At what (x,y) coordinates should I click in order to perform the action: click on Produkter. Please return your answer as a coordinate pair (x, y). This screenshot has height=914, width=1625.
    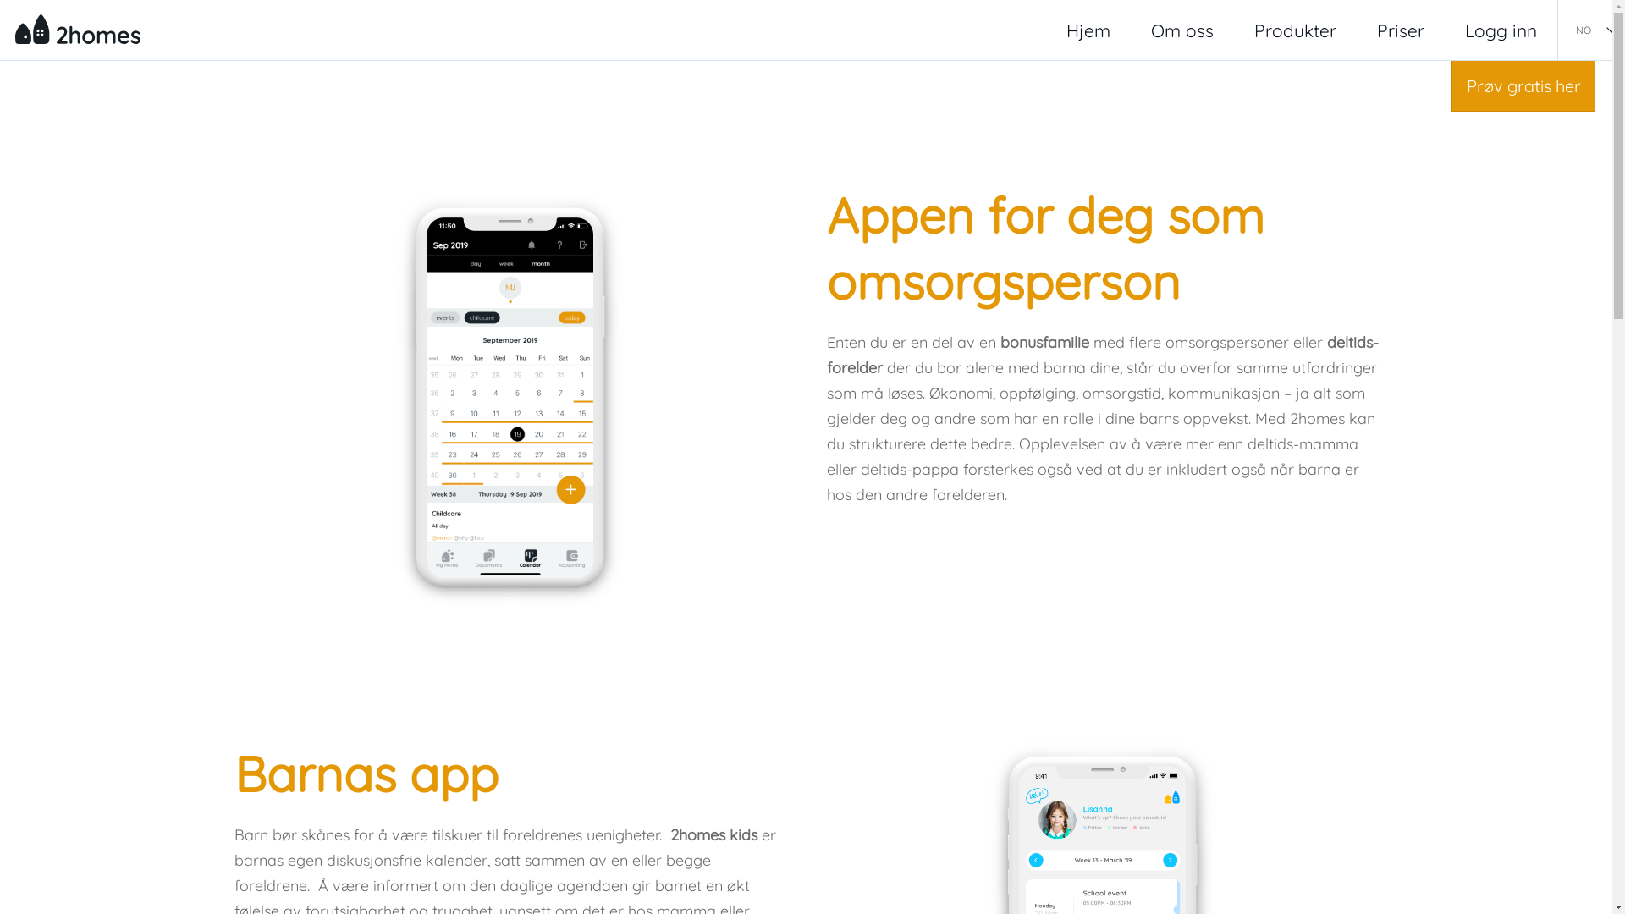
    Looking at the image, I should click on (1295, 30).